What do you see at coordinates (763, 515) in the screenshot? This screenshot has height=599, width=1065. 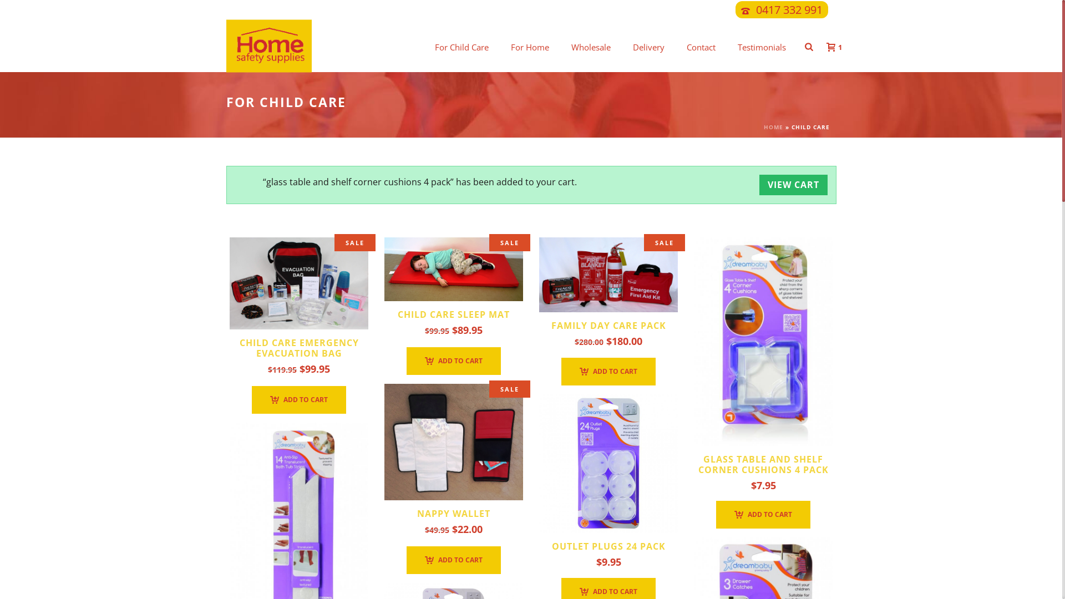 I see `ADD TO CART` at bounding box center [763, 515].